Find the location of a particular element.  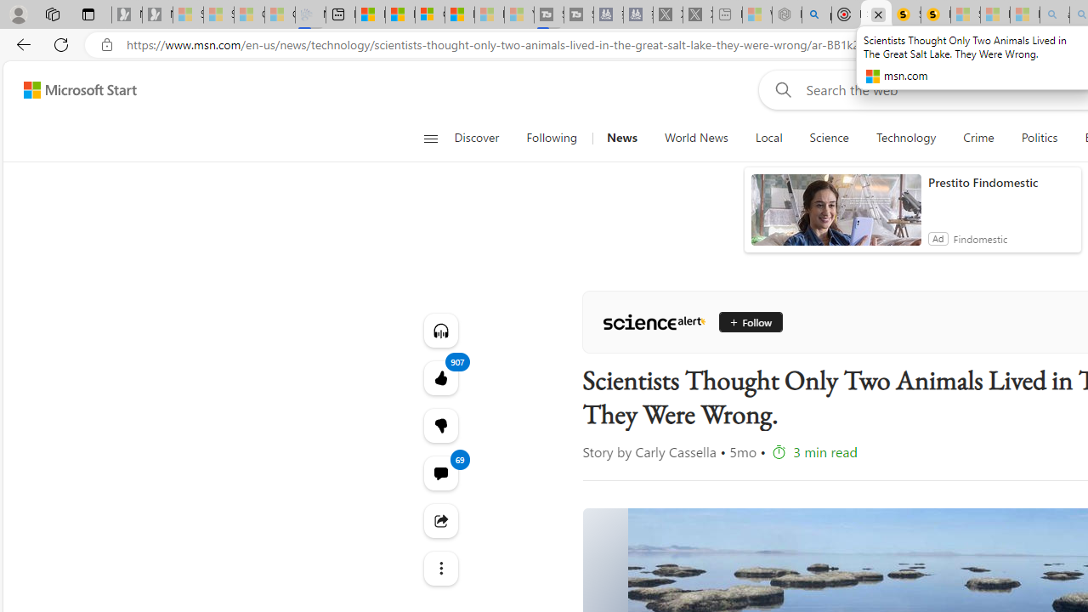

X - Sleeping is located at coordinates (697, 15).